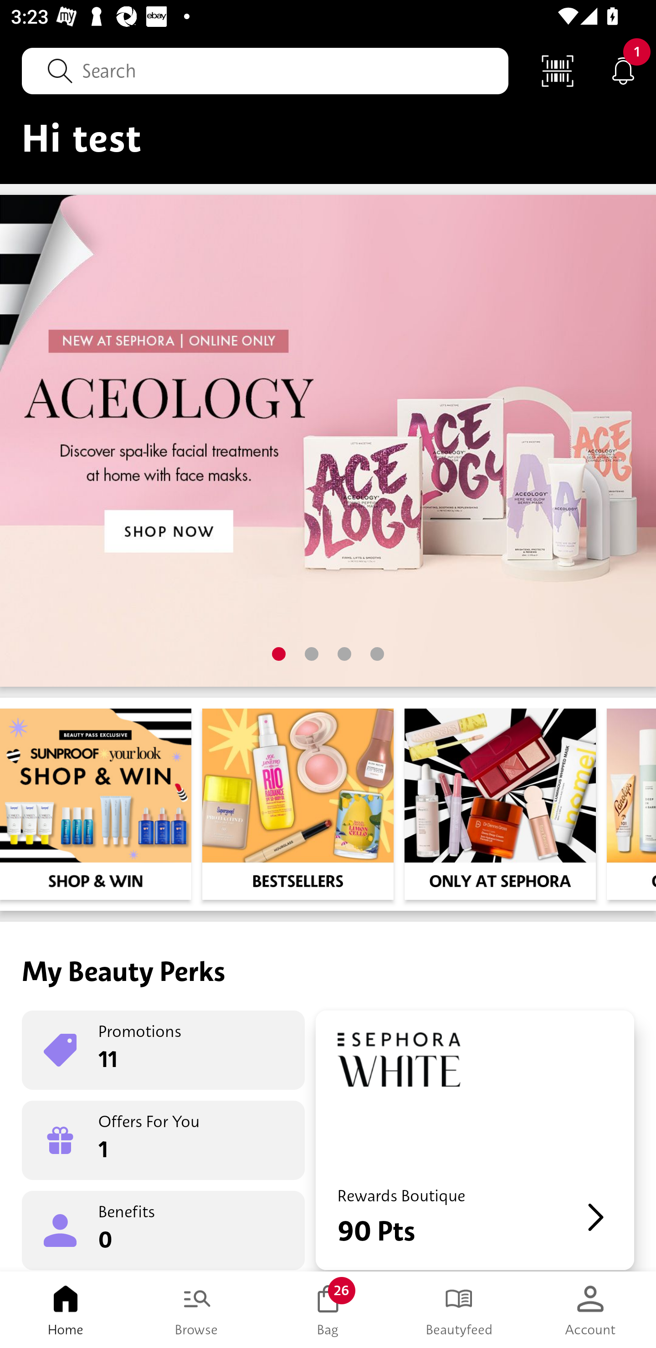  What do you see at coordinates (328, 1310) in the screenshot?
I see `Bag 26 Bag` at bounding box center [328, 1310].